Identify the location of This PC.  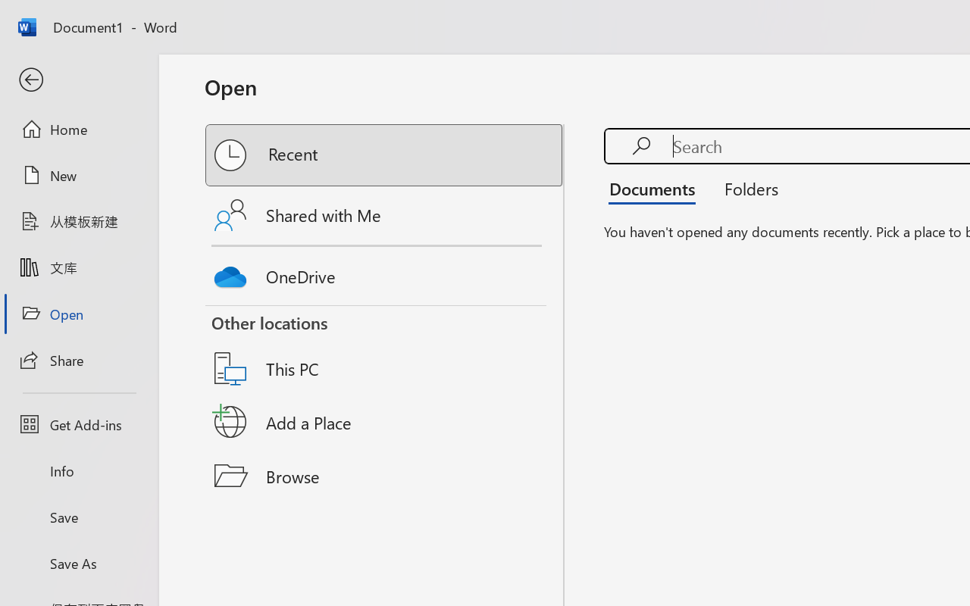
(385, 349).